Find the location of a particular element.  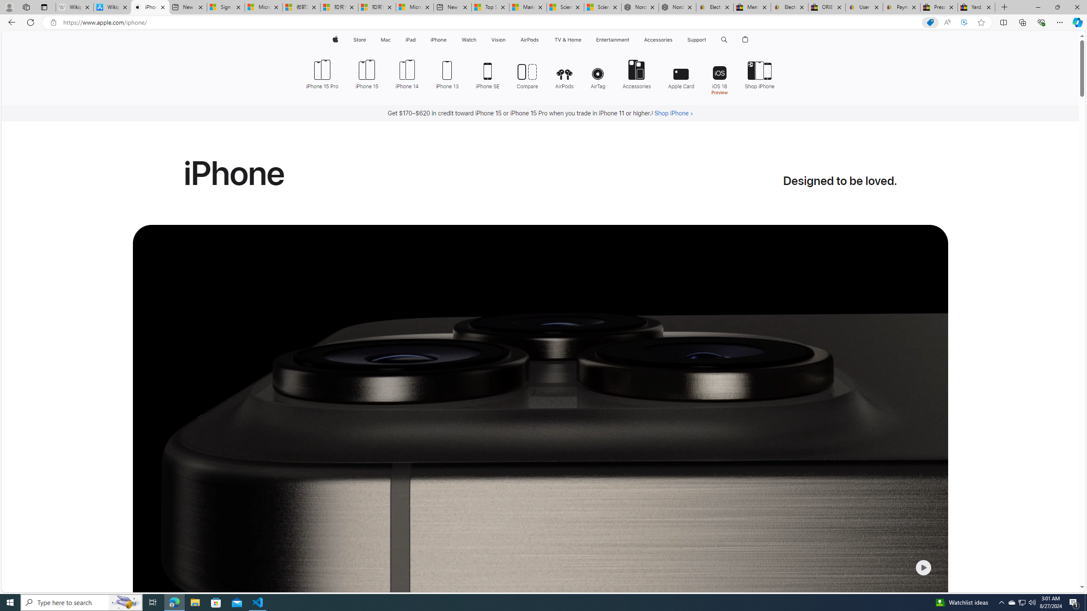

Shopping Bag is located at coordinates (746, 40).